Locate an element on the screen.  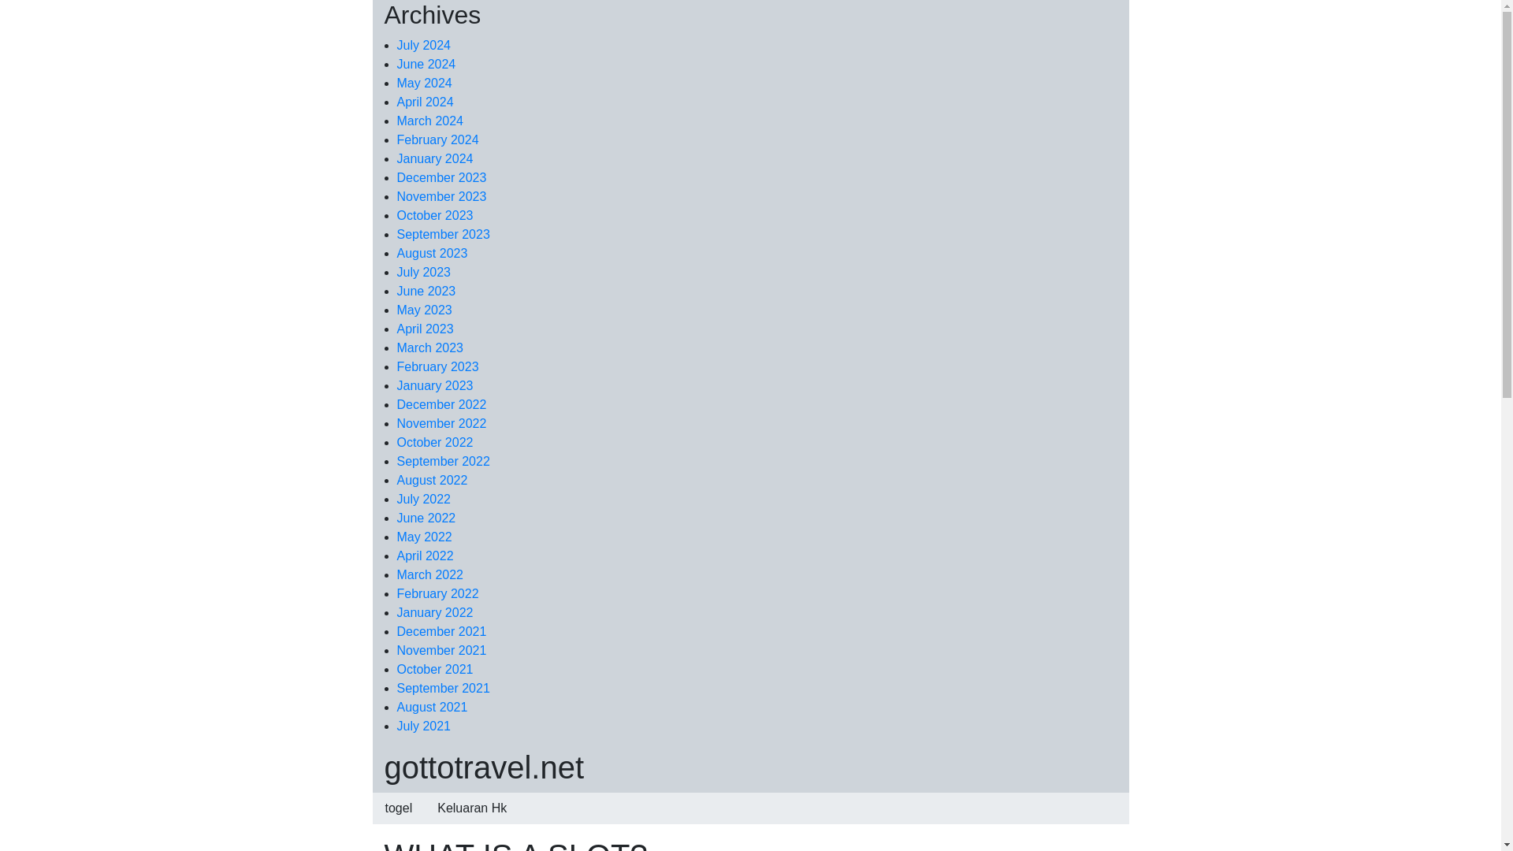
July 2022 is located at coordinates (424, 499).